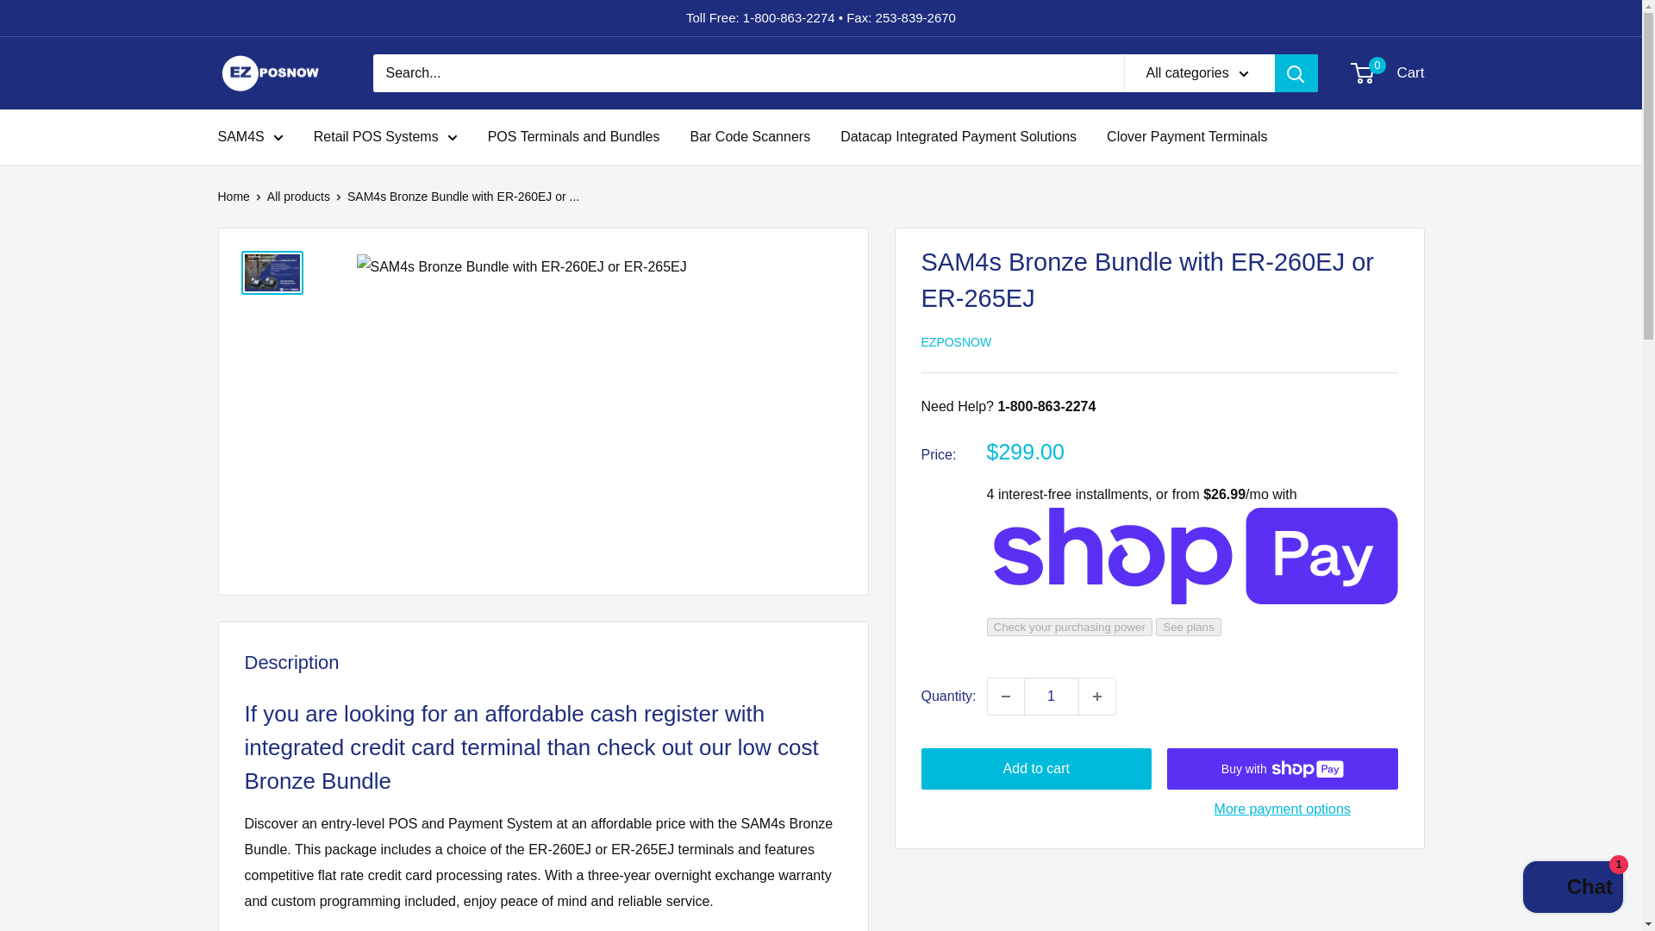 The height and width of the screenshot is (931, 1655). What do you see at coordinates (959, 136) in the screenshot?
I see `POS Terminals and Bundles` at bounding box center [959, 136].